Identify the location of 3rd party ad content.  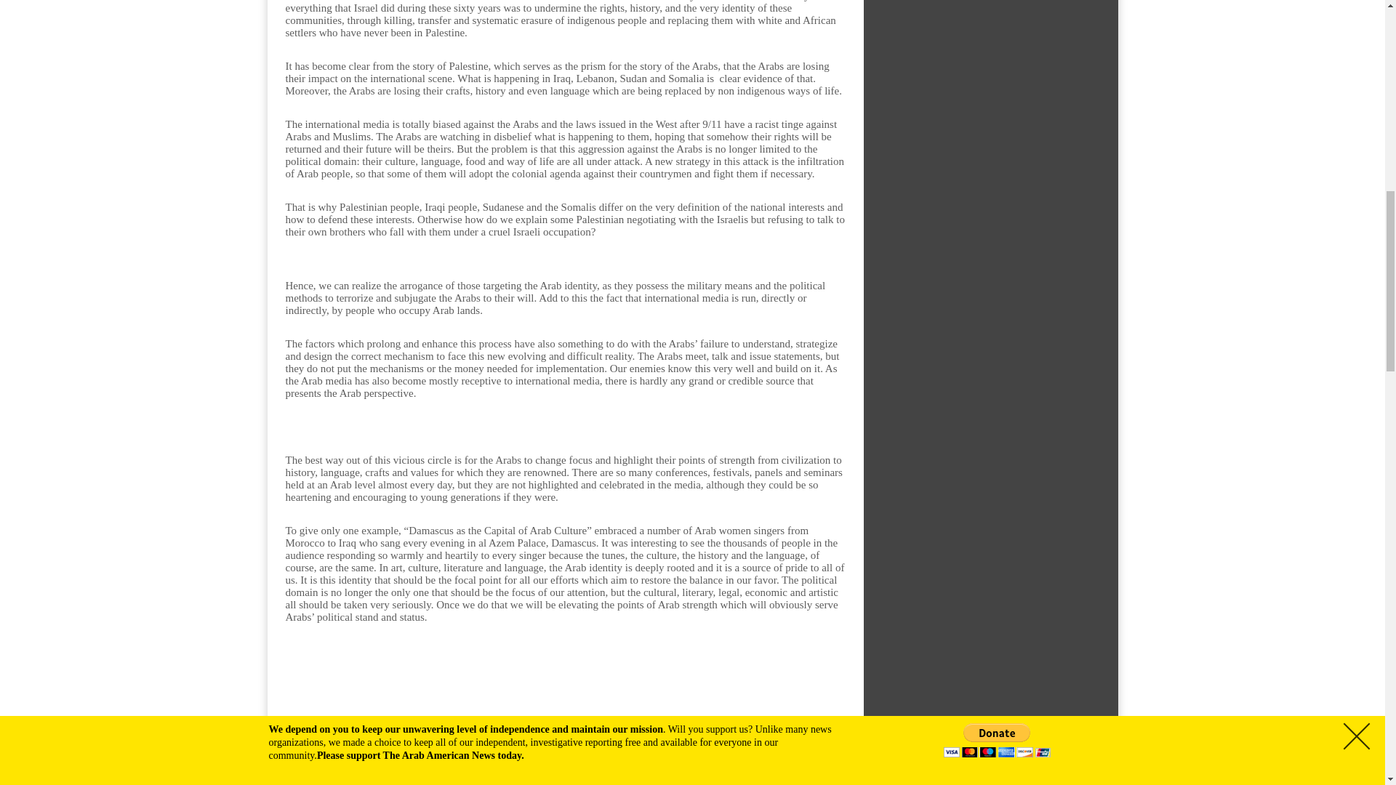
(990, 23).